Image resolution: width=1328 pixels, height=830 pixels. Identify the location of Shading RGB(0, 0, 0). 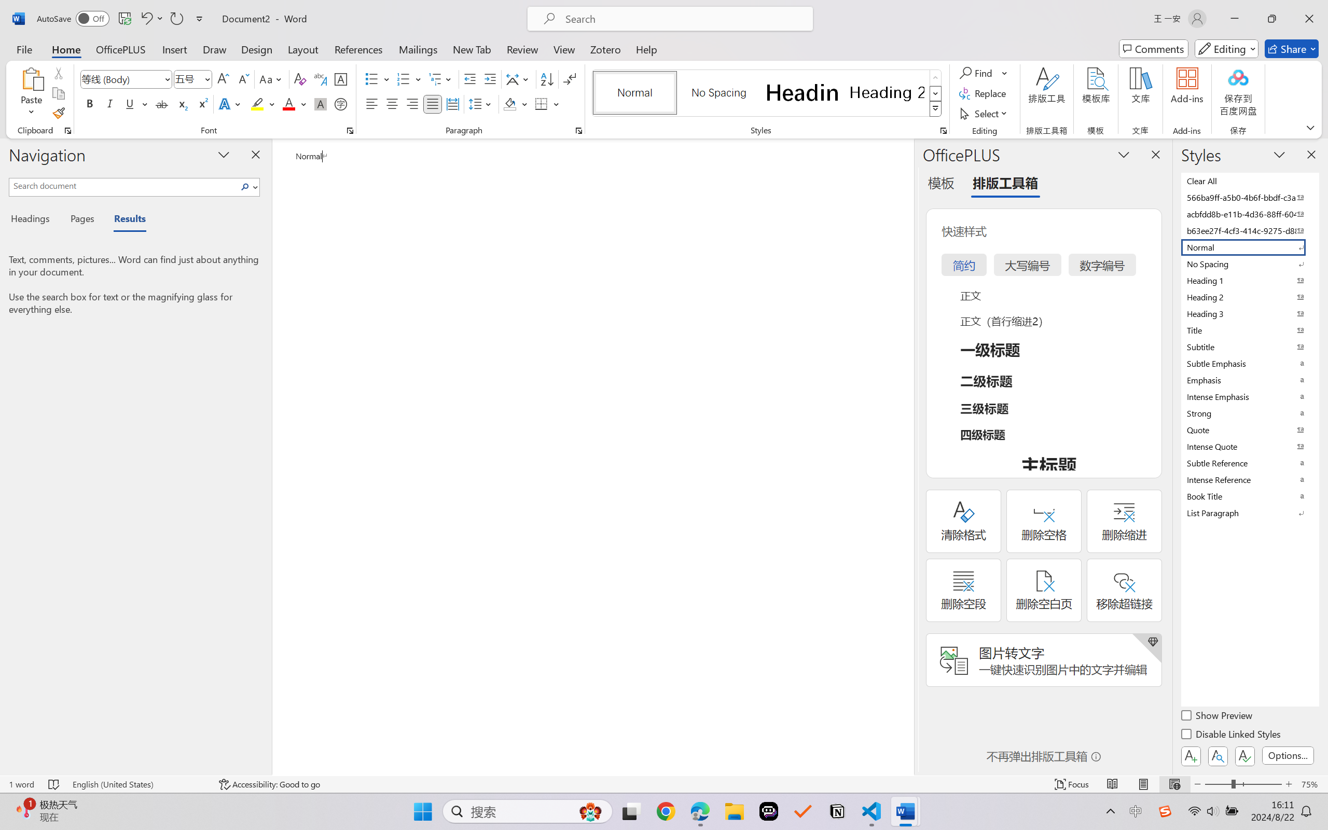
(509, 104).